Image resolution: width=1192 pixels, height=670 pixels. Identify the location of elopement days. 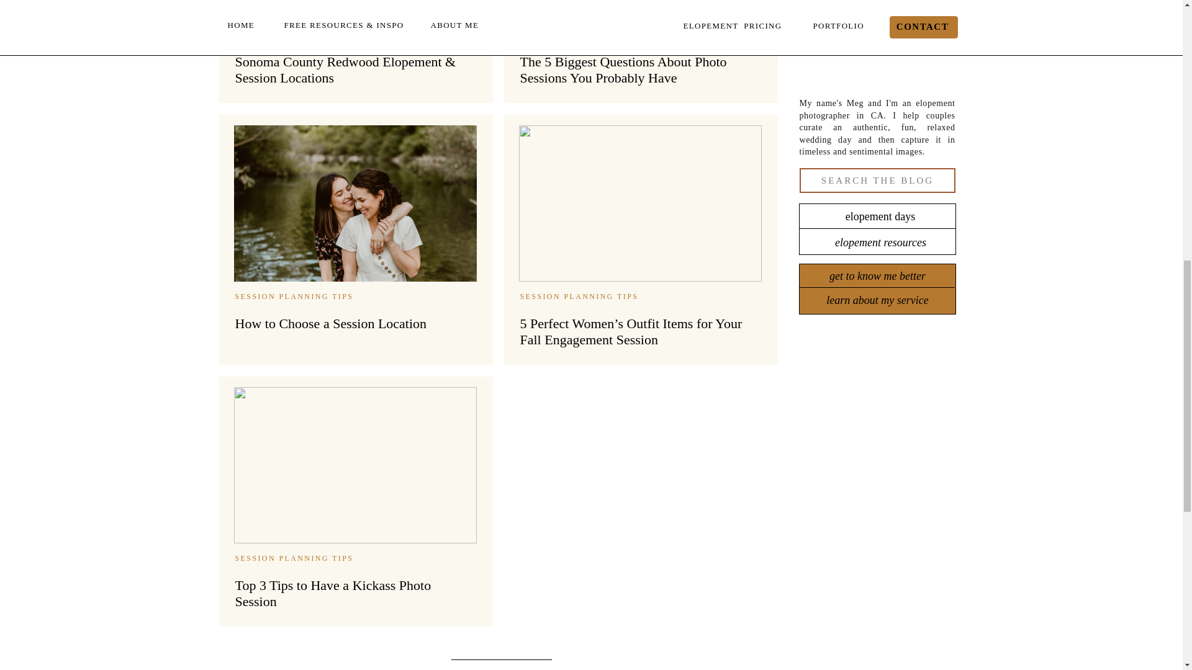
(880, 216).